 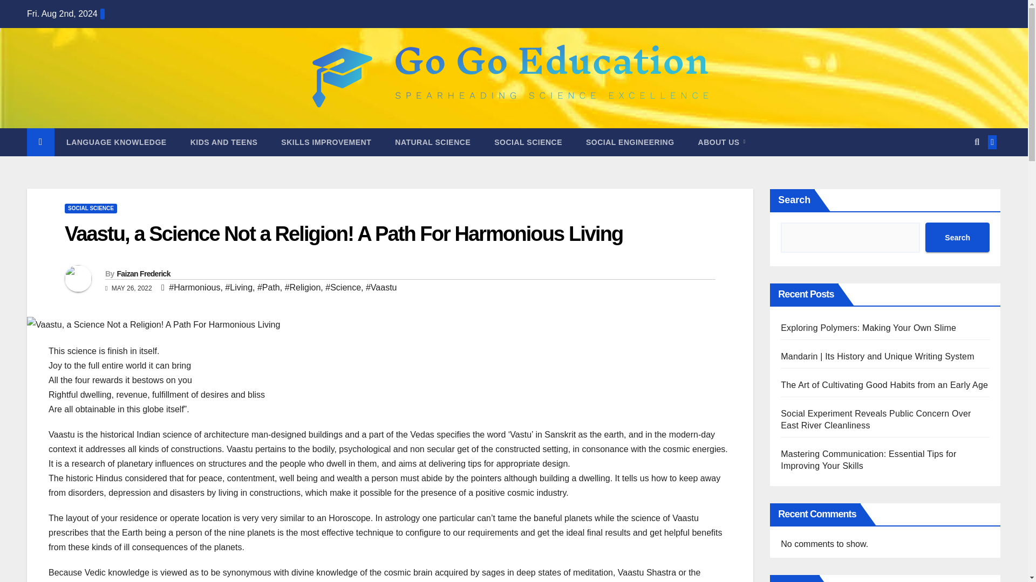 I want to click on Social Engineering, so click(x=630, y=142).